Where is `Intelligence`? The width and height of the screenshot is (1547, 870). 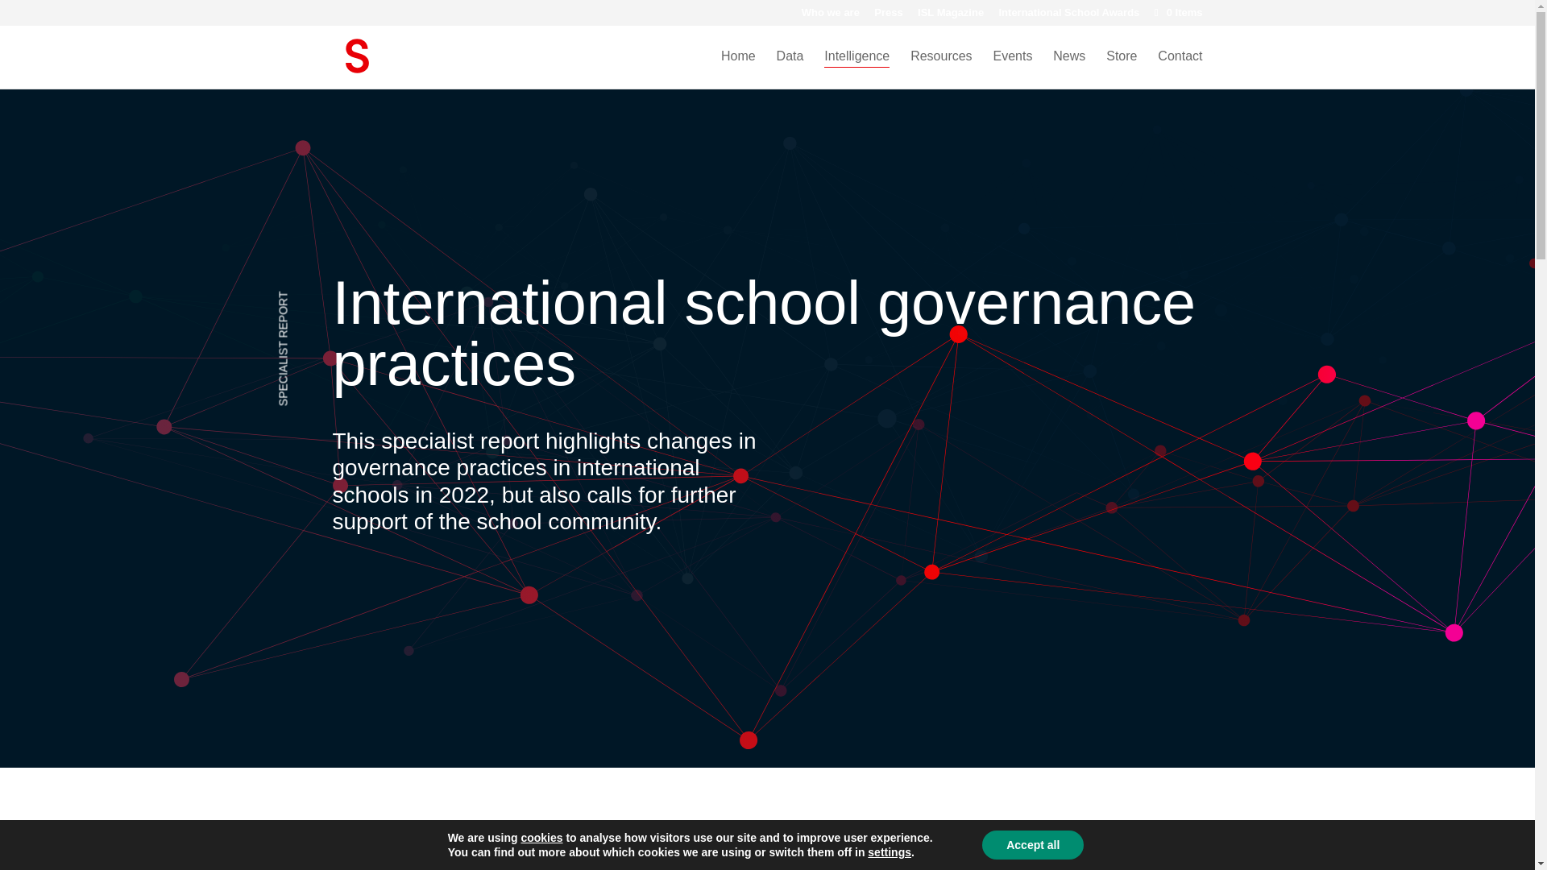
Intelligence is located at coordinates (857, 69).